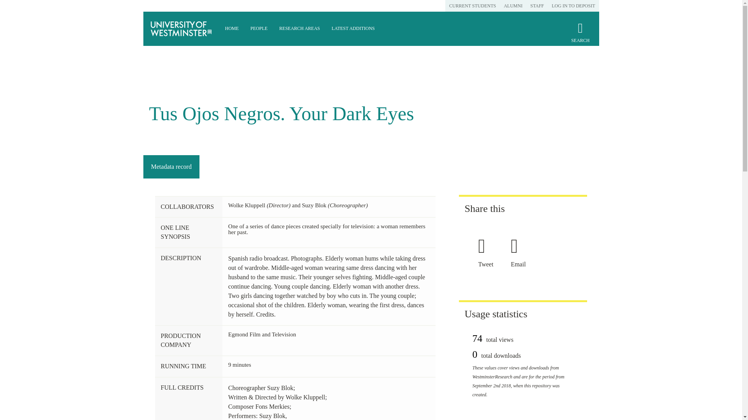 This screenshot has width=748, height=420. What do you see at coordinates (521, 264) in the screenshot?
I see `Email` at bounding box center [521, 264].